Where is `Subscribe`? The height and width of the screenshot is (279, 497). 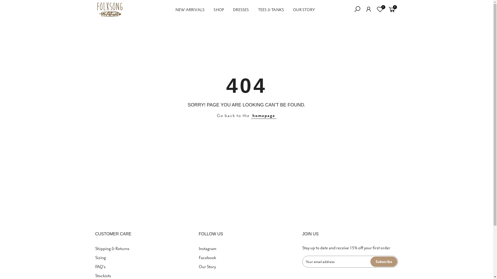
Subscribe is located at coordinates (384, 262).